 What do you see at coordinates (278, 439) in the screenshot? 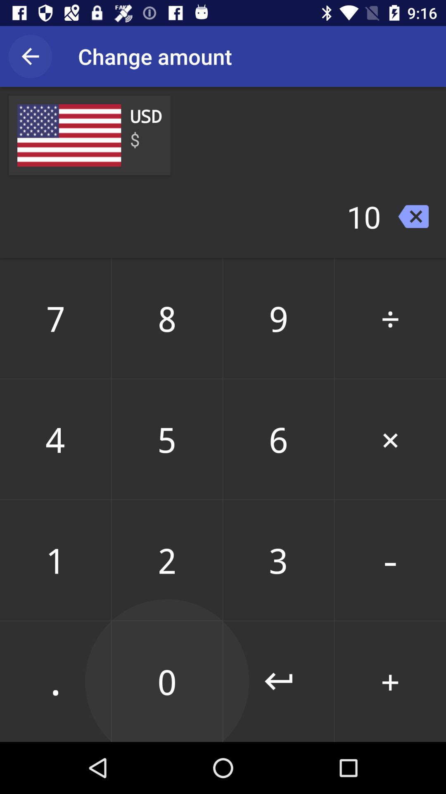
I see `select the number next to 5` at bounding box center [278, 439].